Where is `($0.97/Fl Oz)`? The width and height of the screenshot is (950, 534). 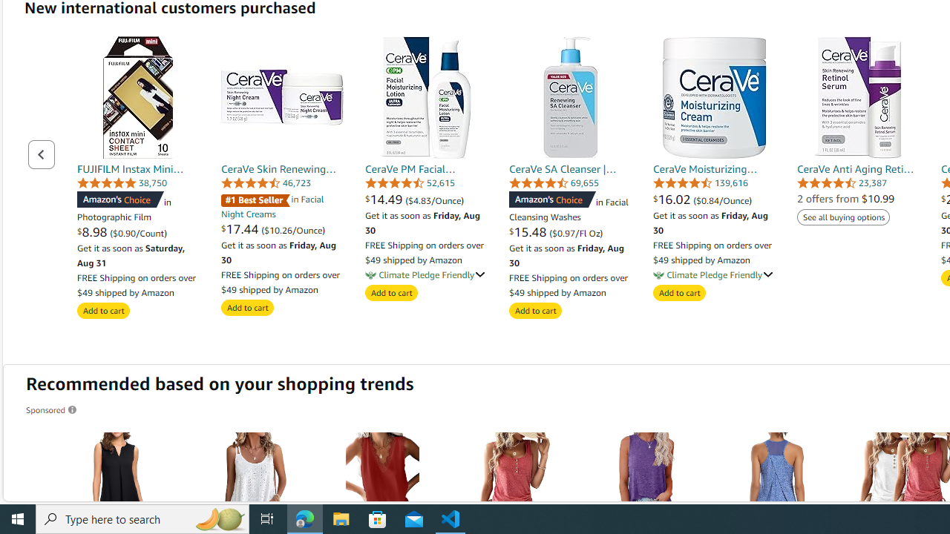
($0.97/Fl Oz) is located at coordinates (576, 233).